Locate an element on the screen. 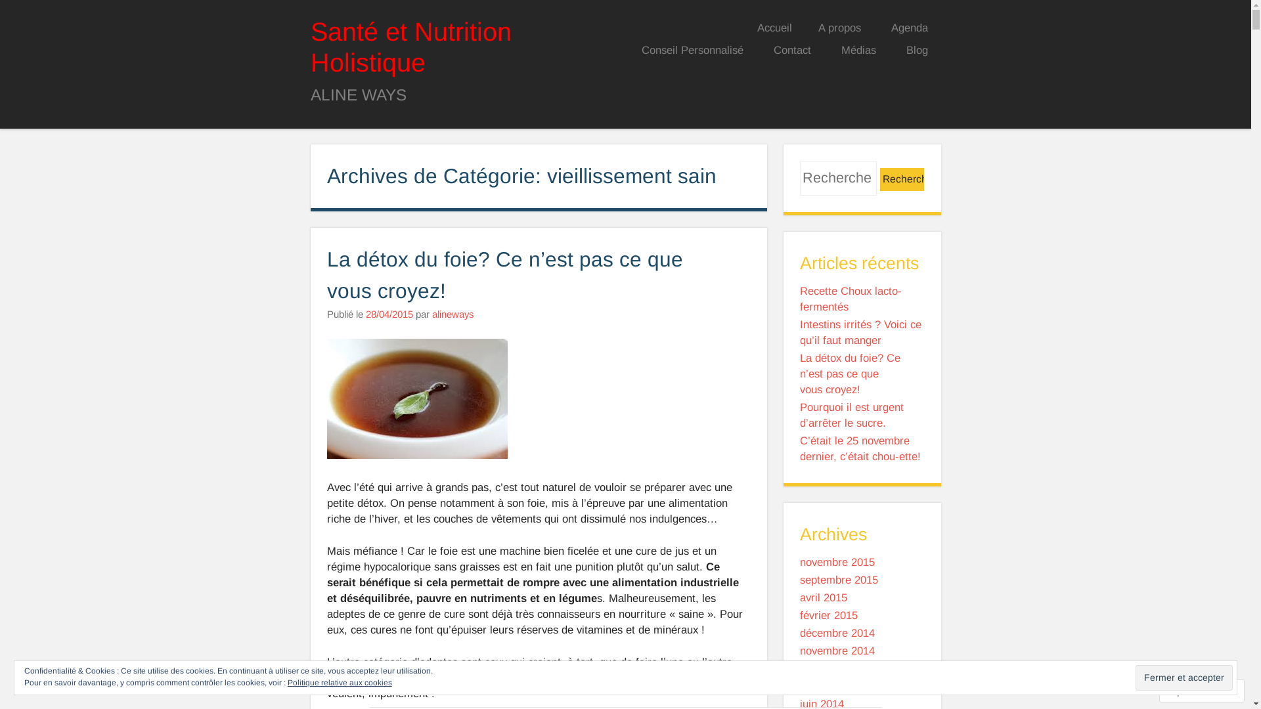 This screenshot has height=709, width=1261. Contact is located at coordinates (792, 51).